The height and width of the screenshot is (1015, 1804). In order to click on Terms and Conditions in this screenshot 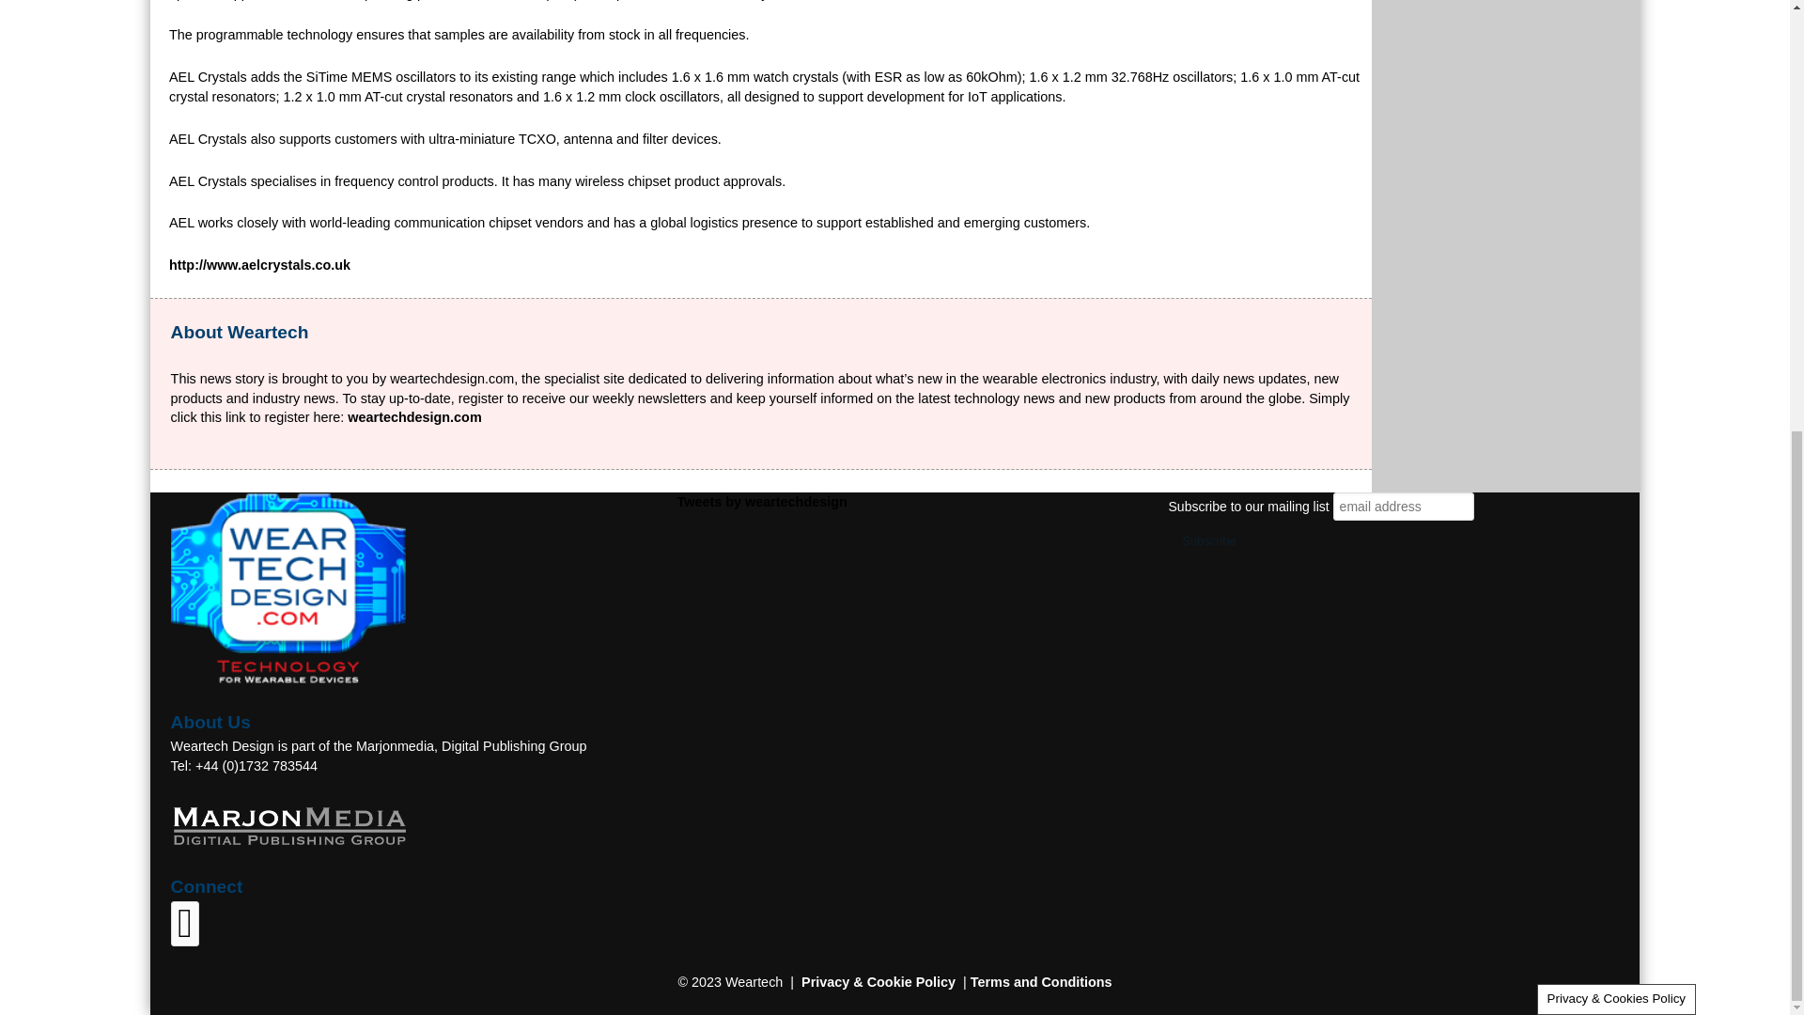, I will do `click(1041, 981)`.